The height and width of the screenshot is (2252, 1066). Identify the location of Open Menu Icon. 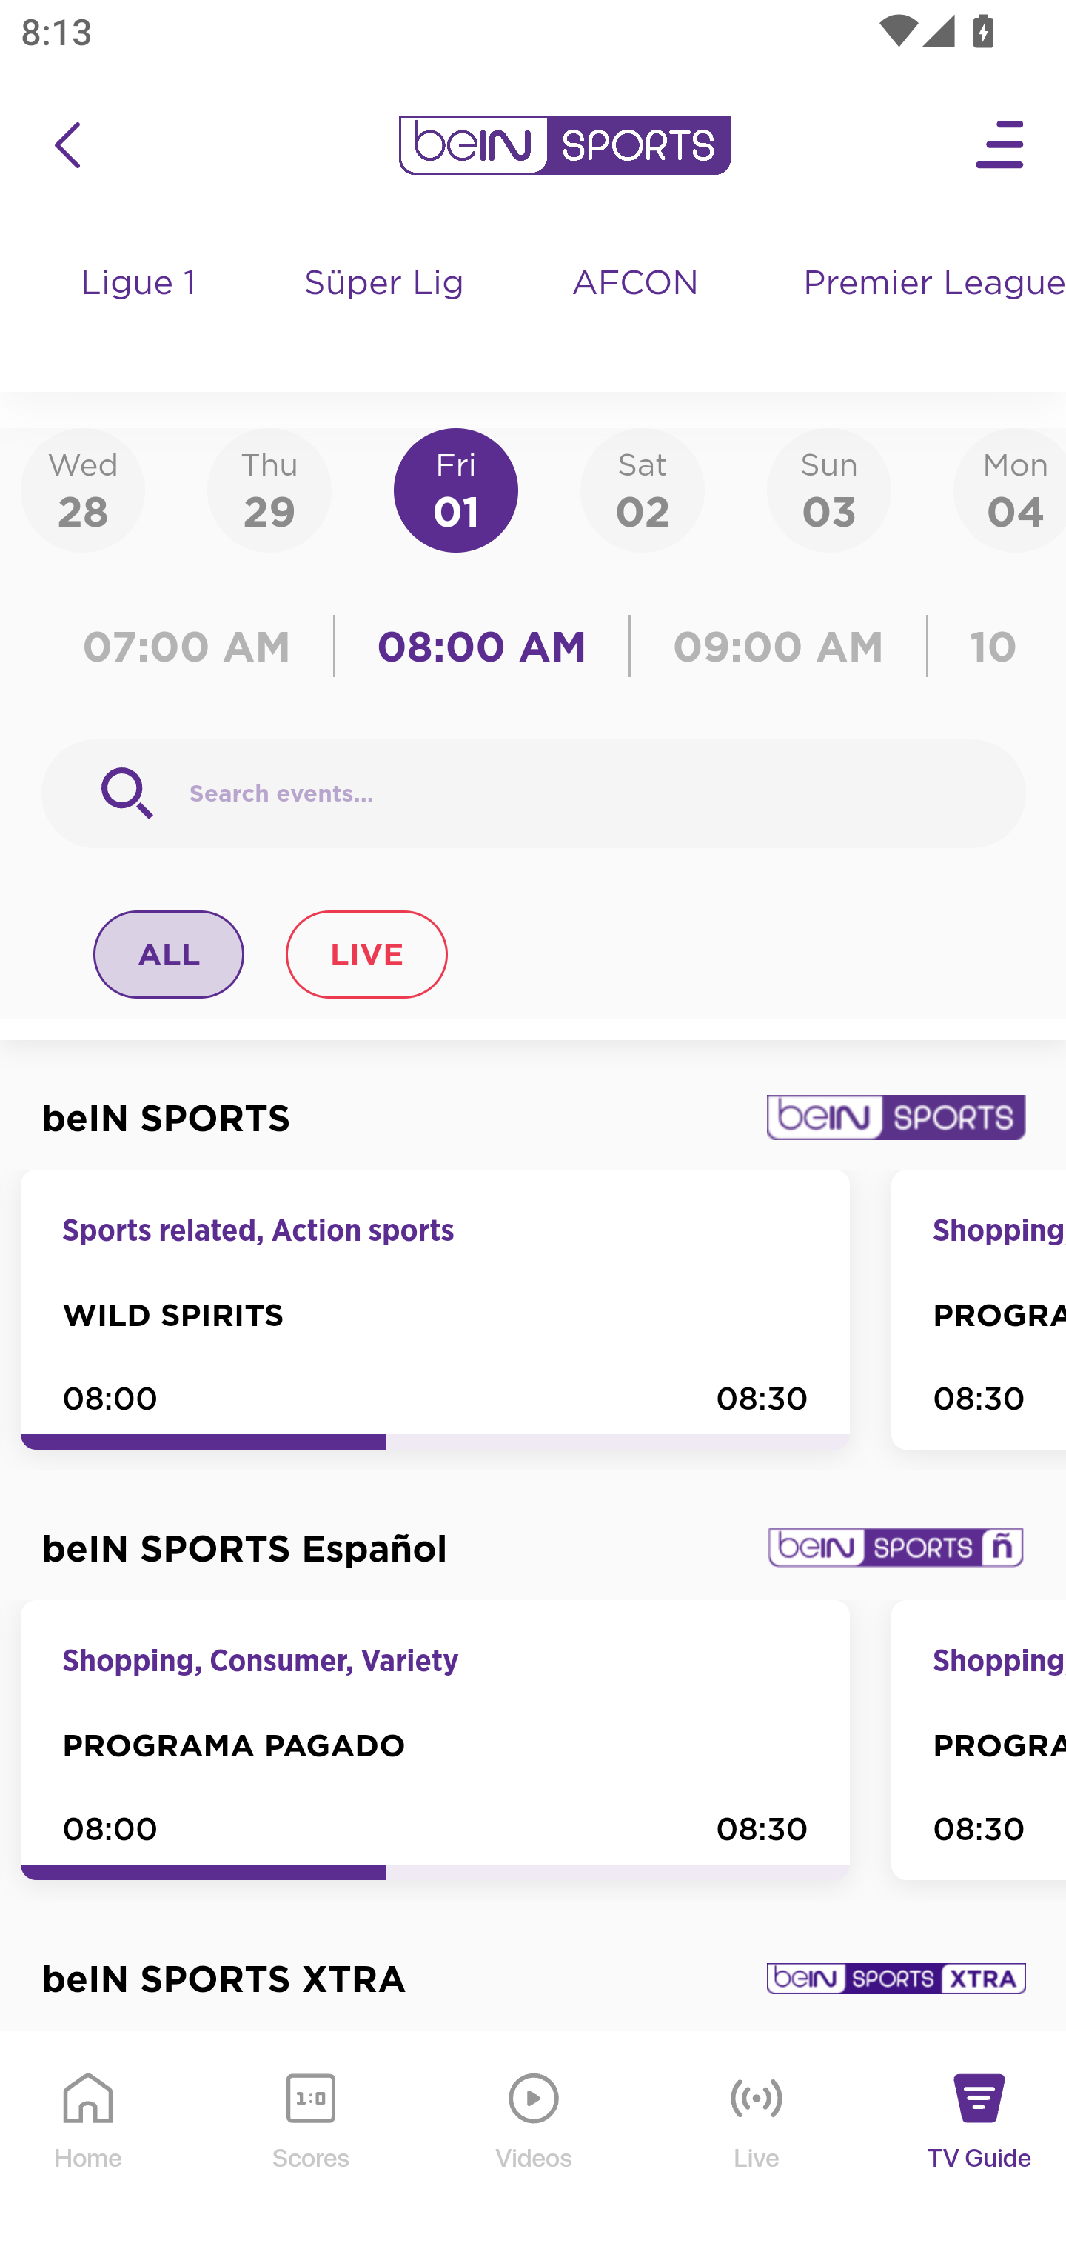
(1001, 145).